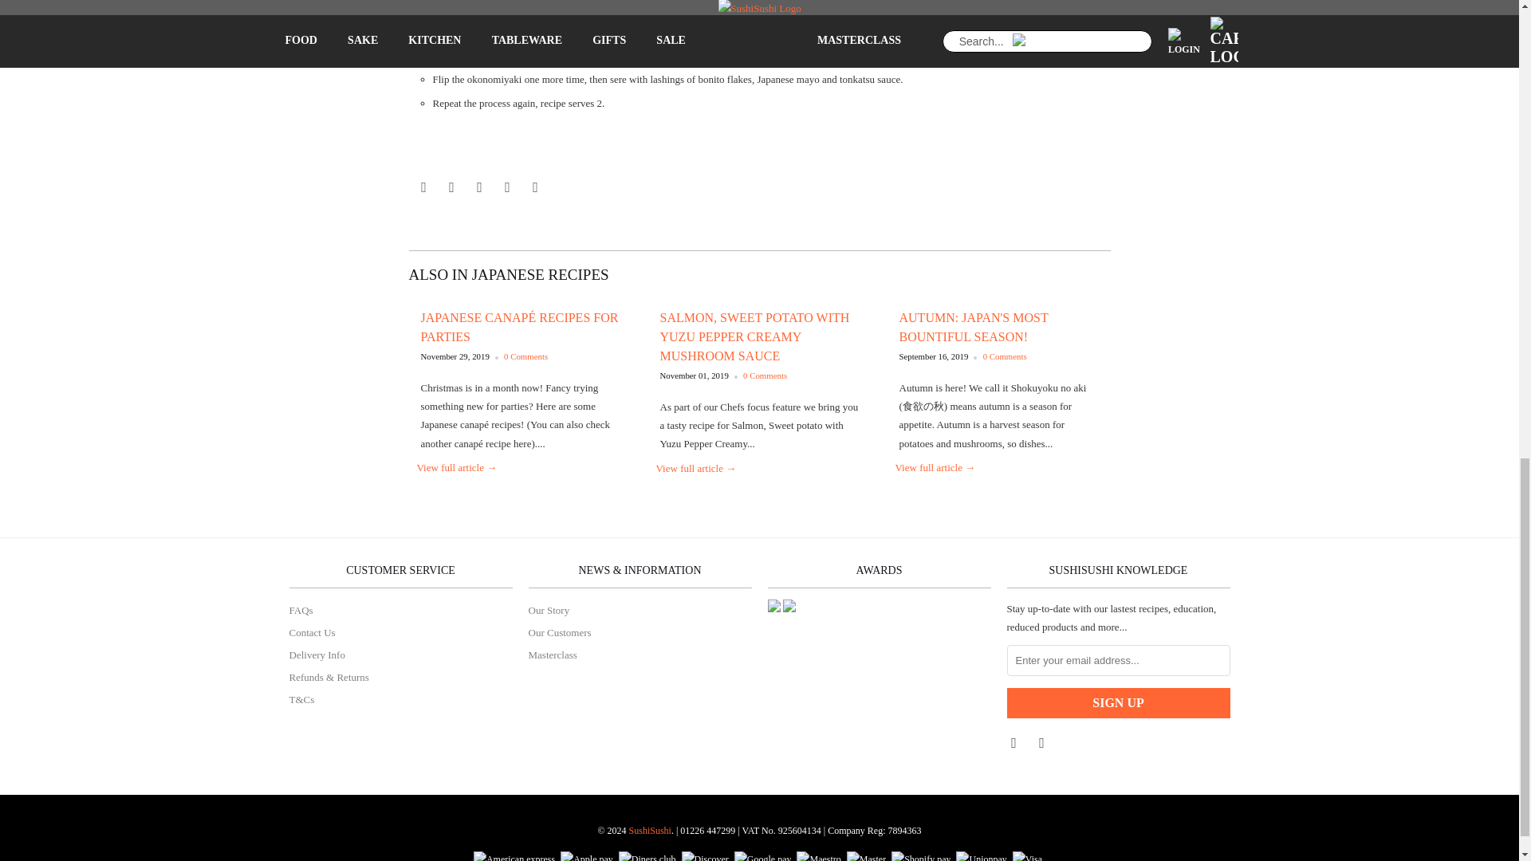  What do you see at coordinates (974, 327) in the screenshot?
I see `Autumn: Japan's Most Bountiful Season!` at bounding box center [974, 327].